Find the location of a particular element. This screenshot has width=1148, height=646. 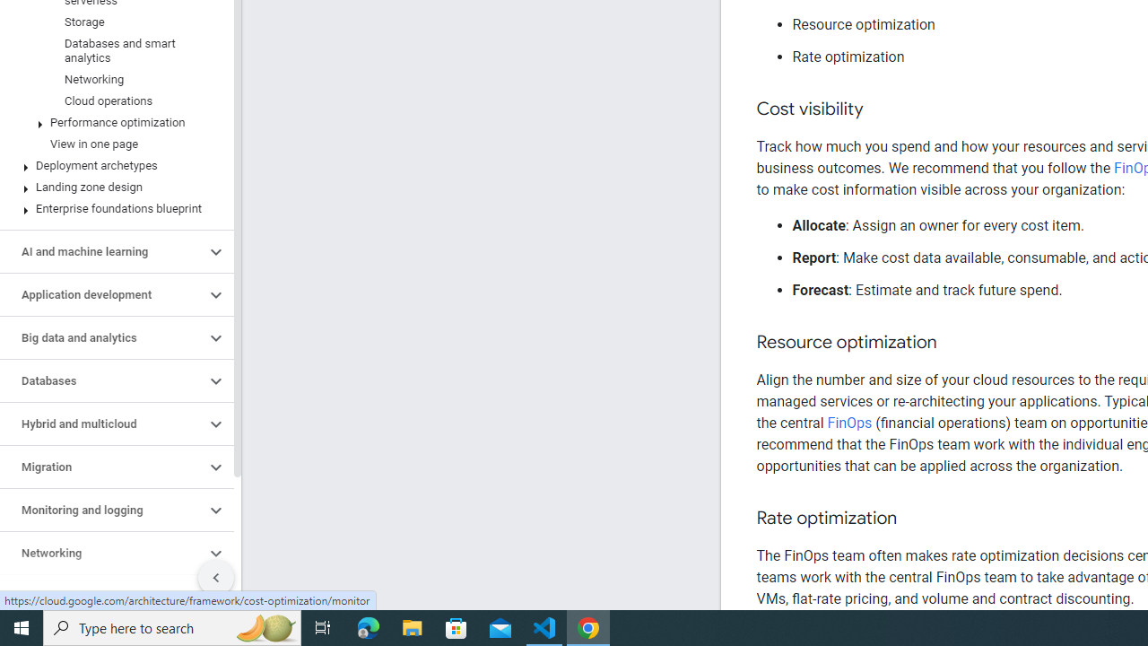

Copy link to this section: Cost visibility is located at coordinates (881, 109).